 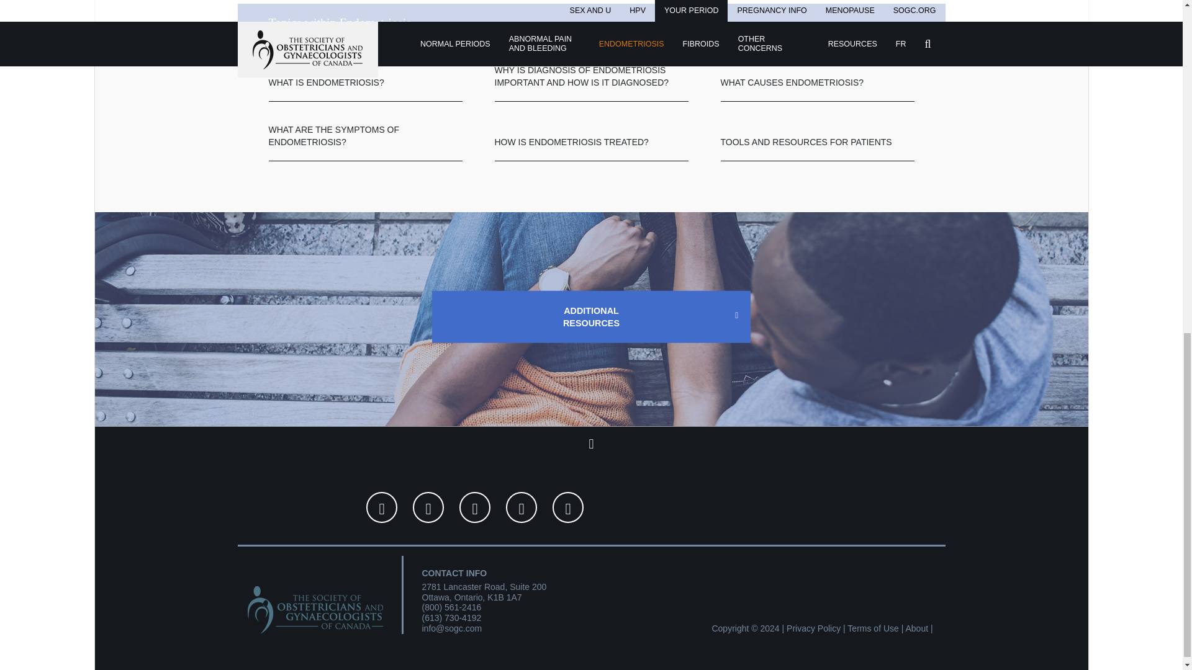 What do you see at coordinates (474, 507) in the screenshot?
I see `Visit our Facebook page ` at bounding box center [474, 507].